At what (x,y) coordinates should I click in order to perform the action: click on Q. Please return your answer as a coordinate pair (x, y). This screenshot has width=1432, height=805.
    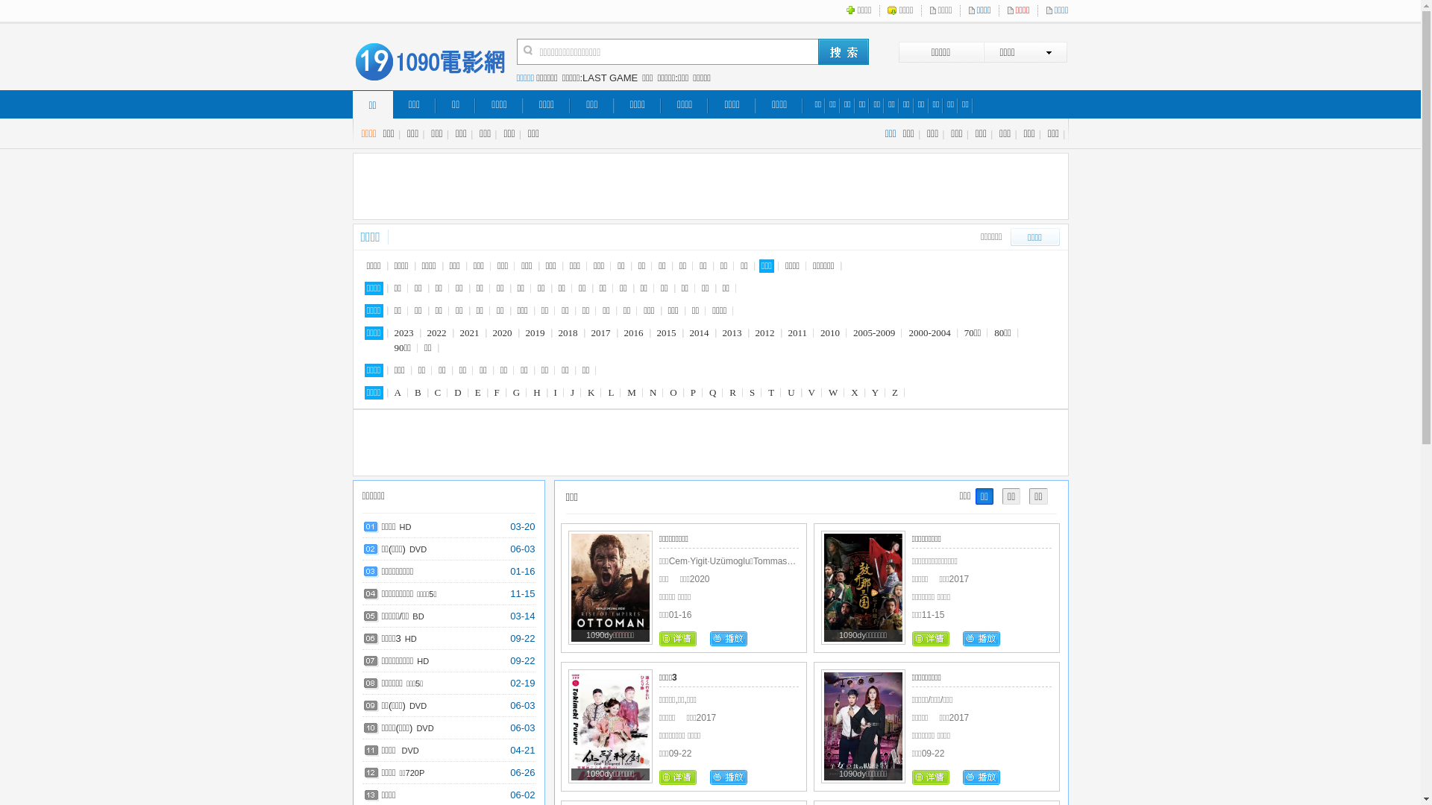
    Looking at the image, I should click on (713, 393).